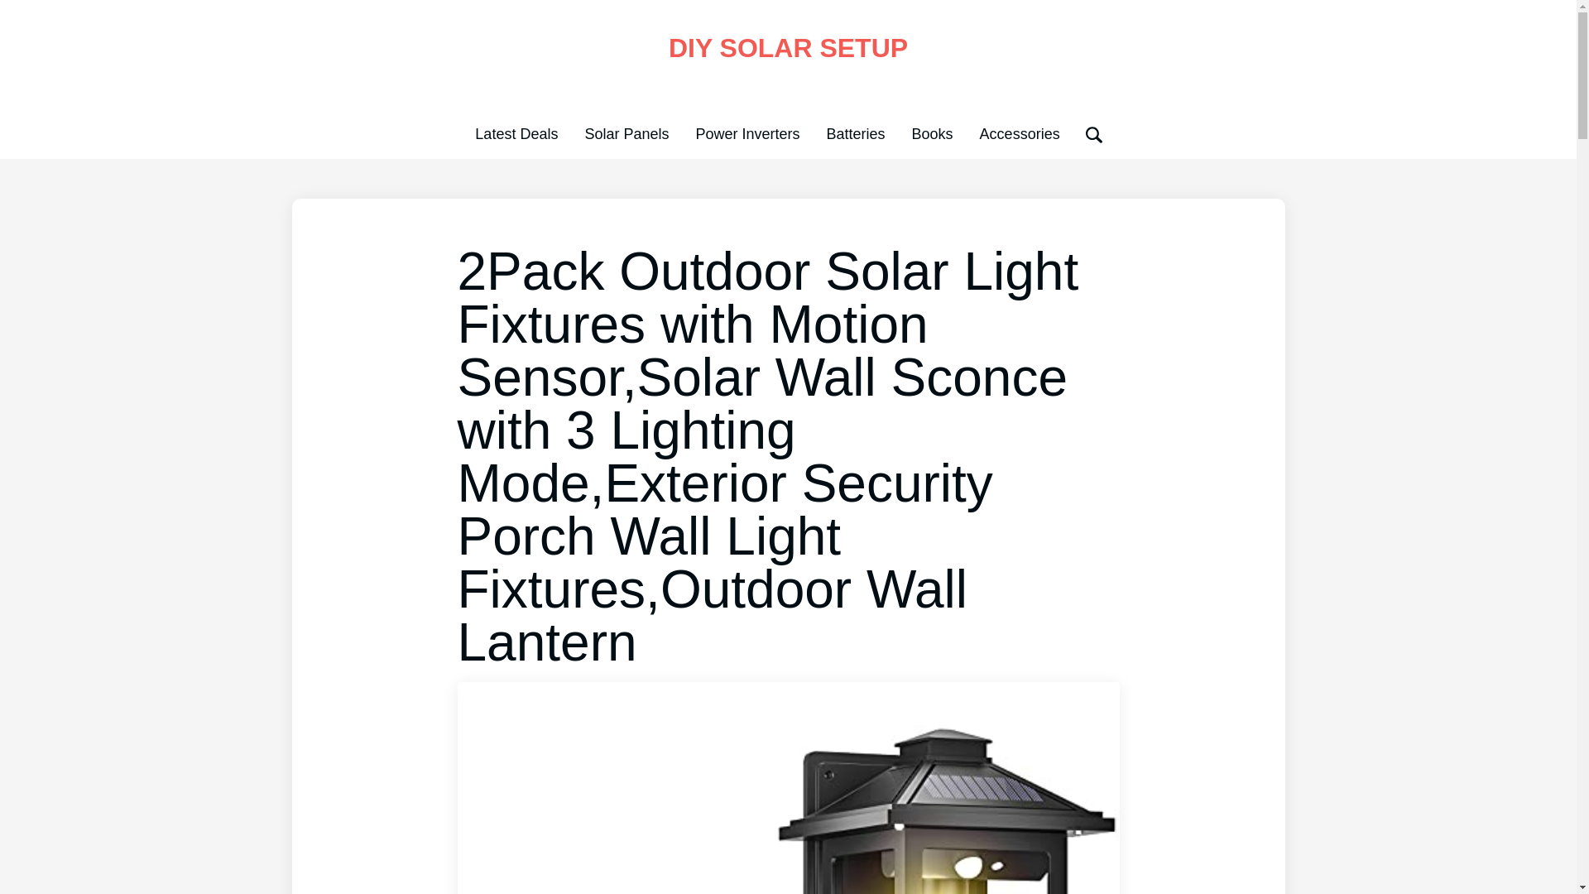  I want to click on DIY SOLAR SETUP, so click(788, 47).